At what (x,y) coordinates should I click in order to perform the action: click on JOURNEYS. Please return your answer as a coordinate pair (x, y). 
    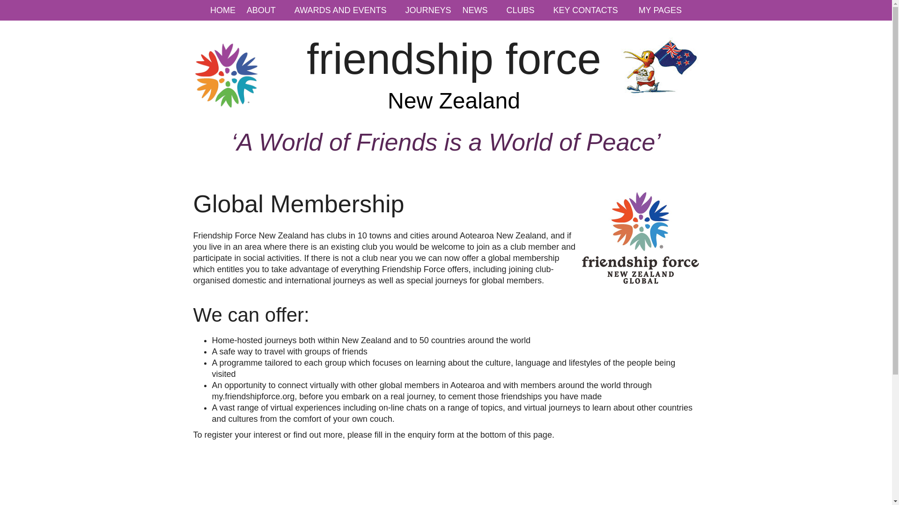
    Looking at the image, I should click on (428, 10).